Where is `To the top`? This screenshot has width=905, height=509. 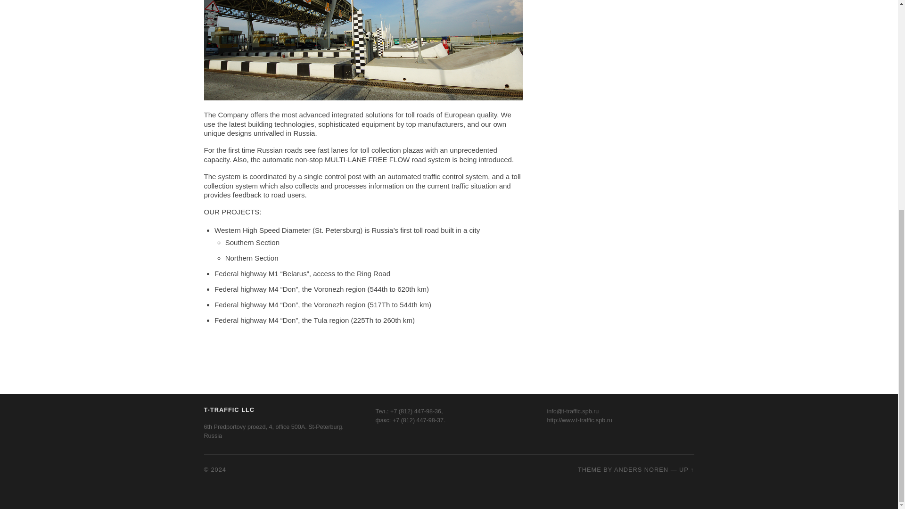
To the top is located at coordinates (686, 469).